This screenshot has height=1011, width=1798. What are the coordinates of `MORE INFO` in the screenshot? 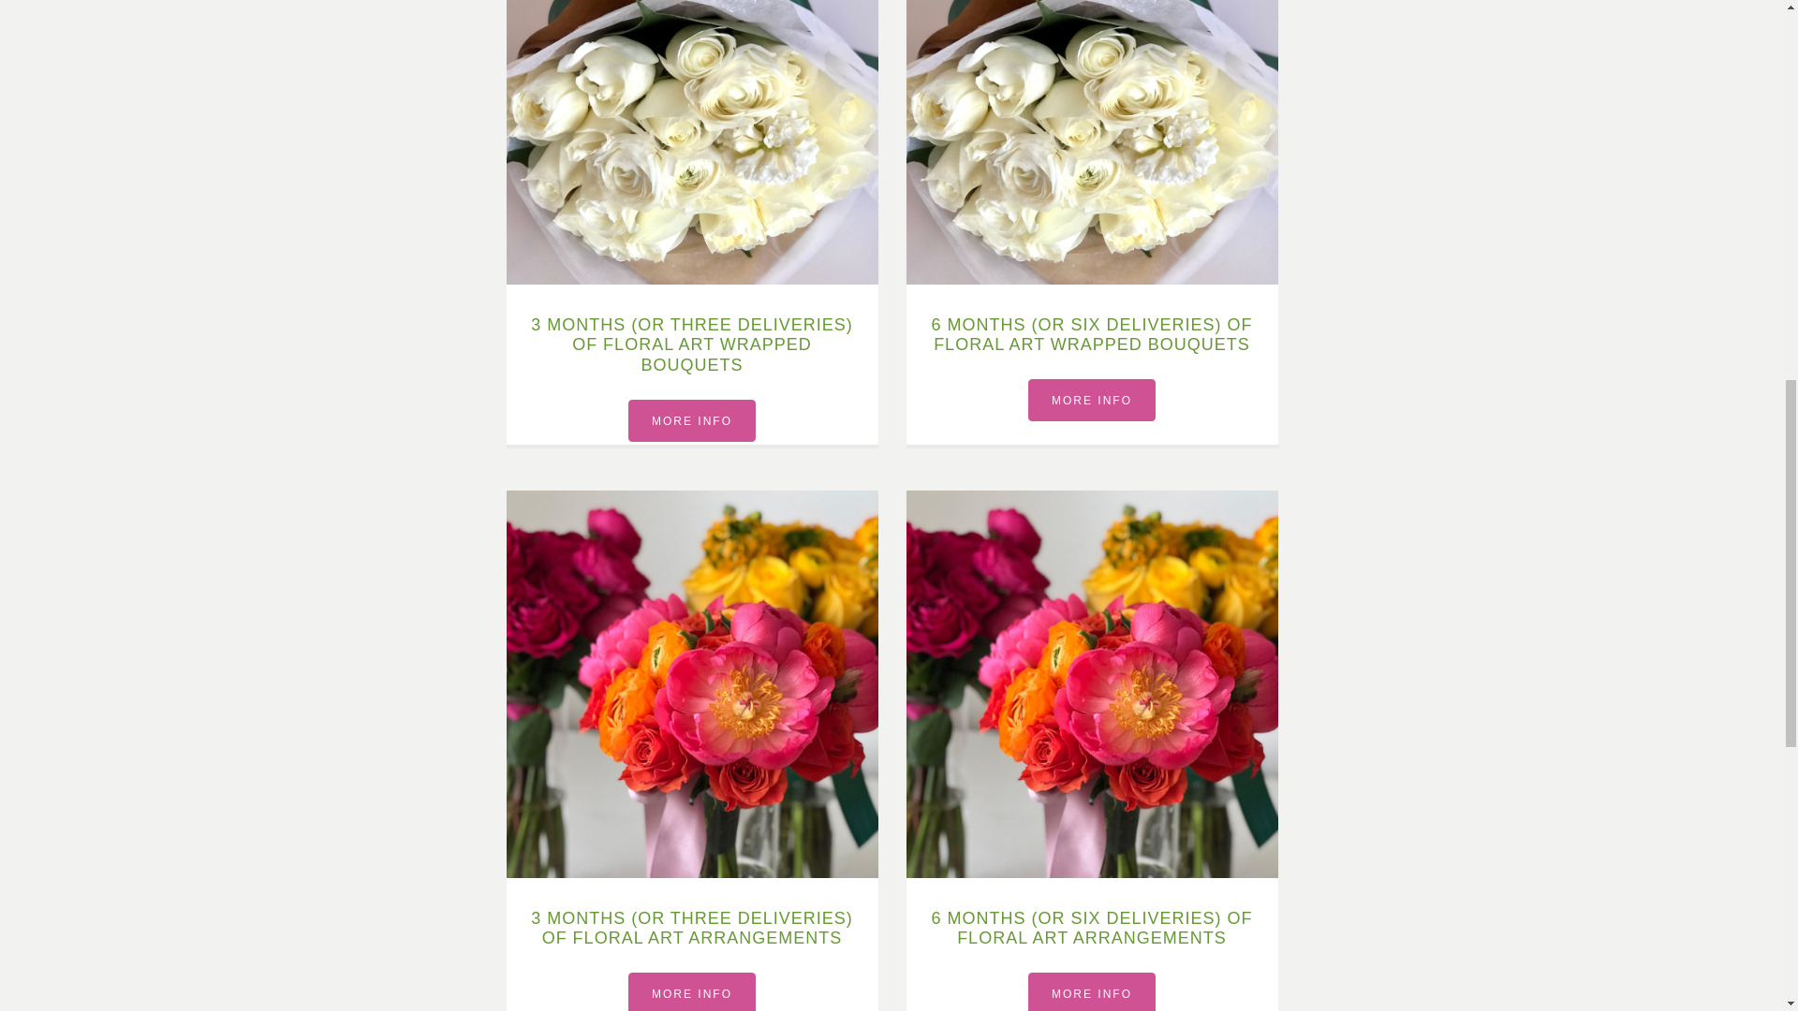 It's located at (1092, 401).